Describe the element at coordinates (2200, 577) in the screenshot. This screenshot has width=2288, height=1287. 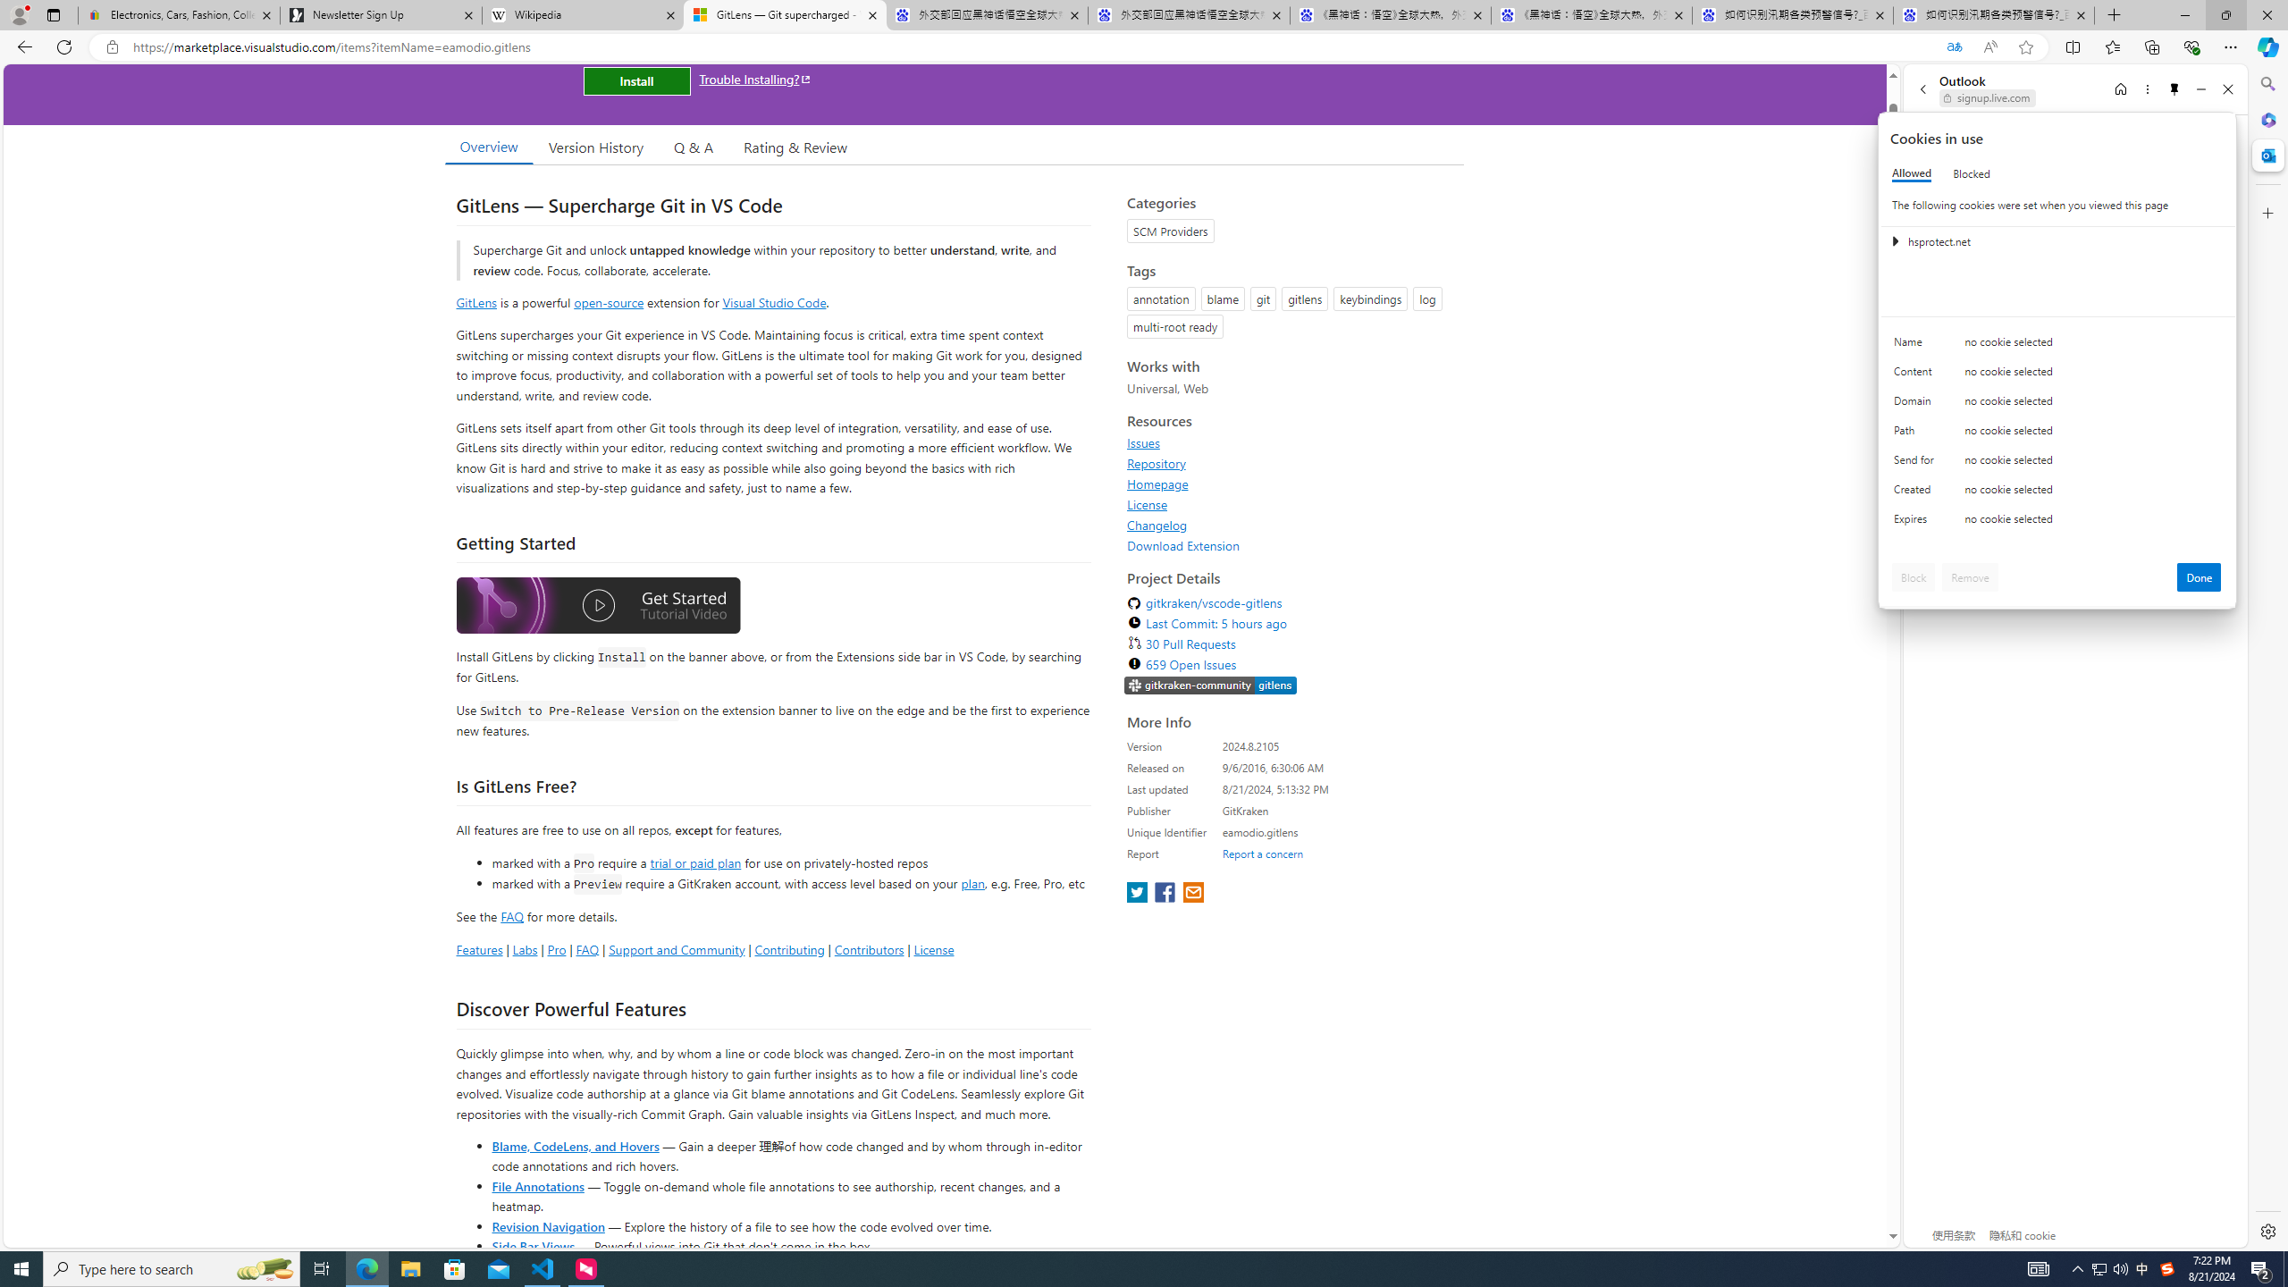
I see `Done` at that location.